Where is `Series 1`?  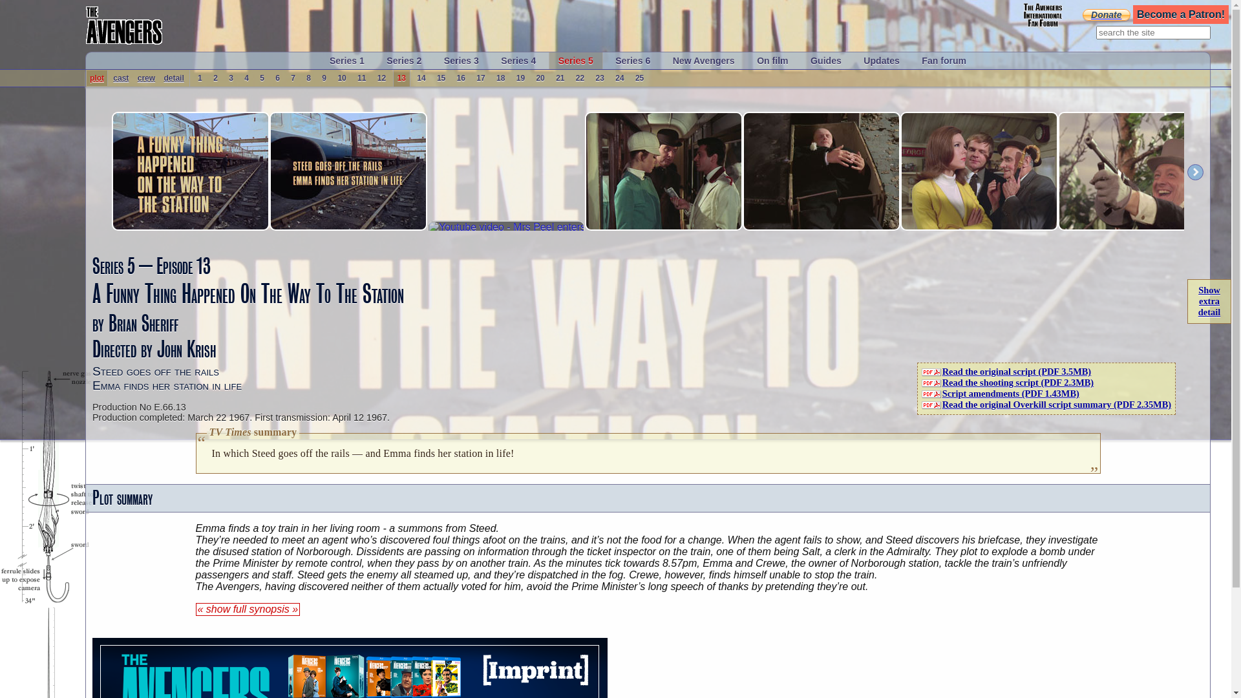 Series 1 is located at coordinates (347, 61).